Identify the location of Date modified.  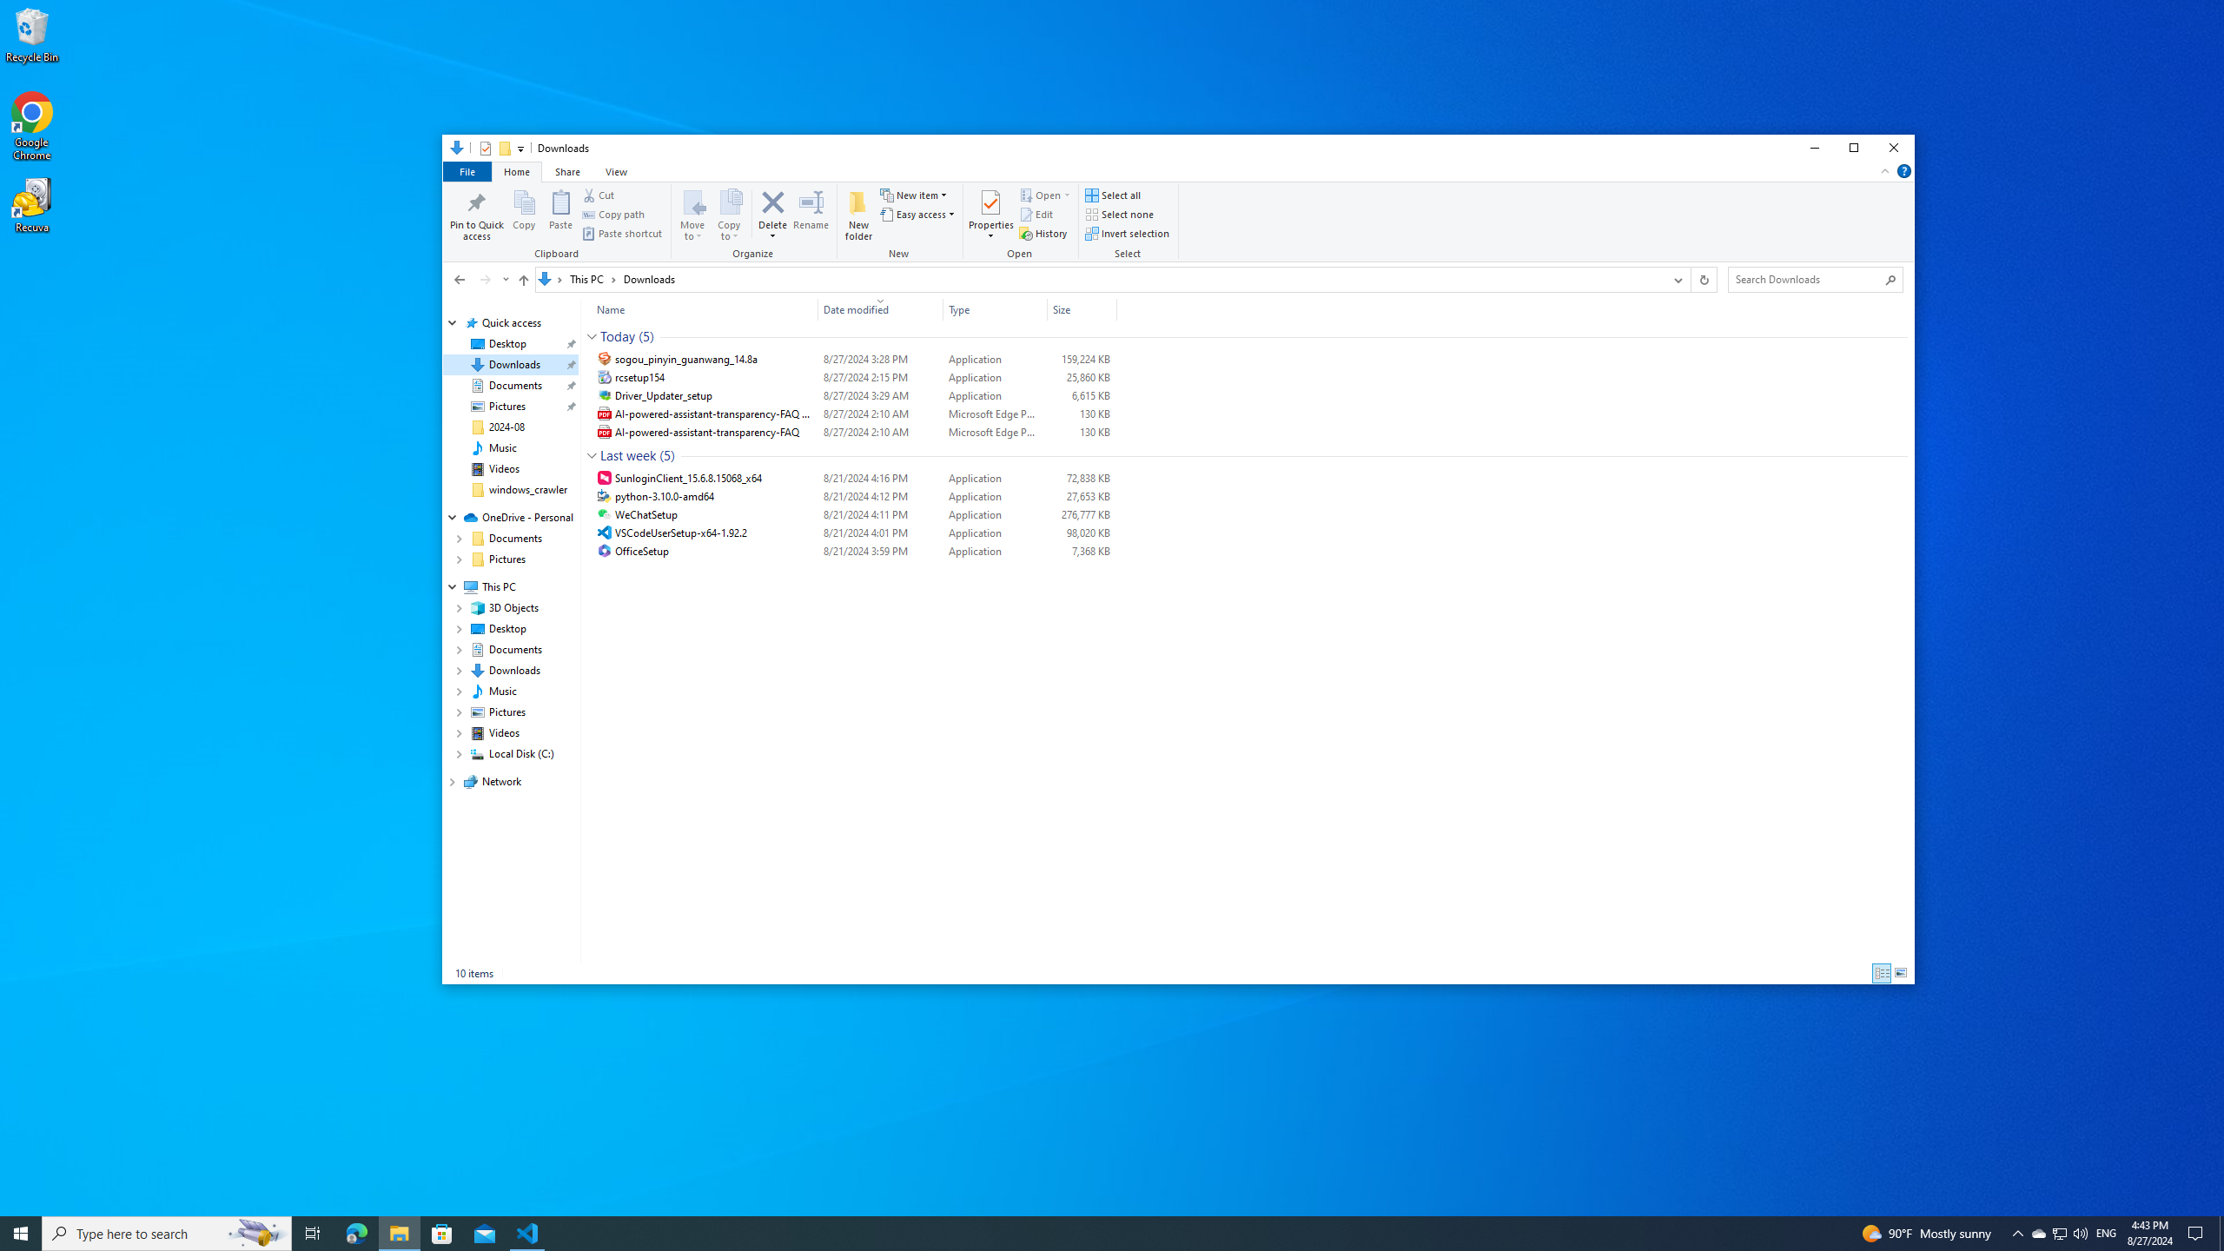
(881, 309).